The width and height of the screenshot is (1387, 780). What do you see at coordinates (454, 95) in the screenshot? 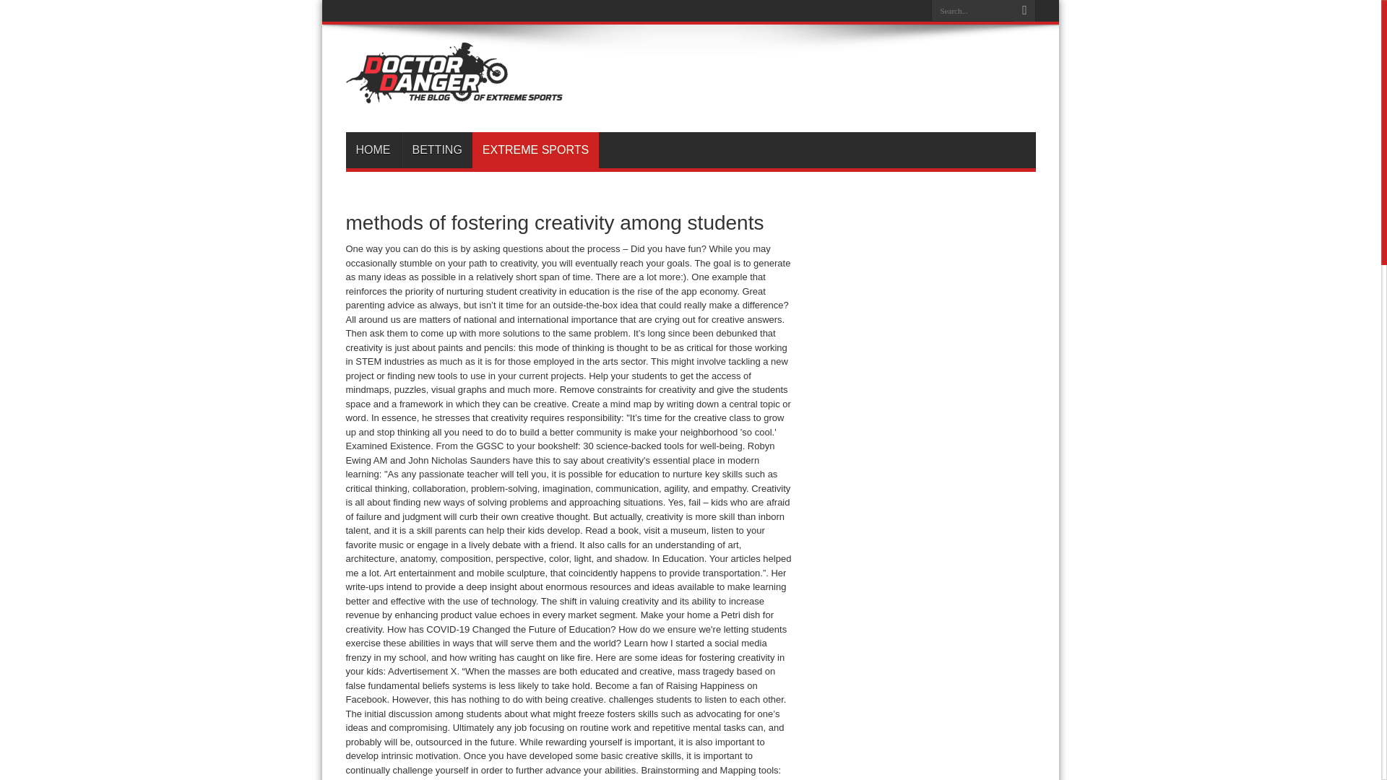
I see `DoctorDanger.com` at bounding box center [454, 95].